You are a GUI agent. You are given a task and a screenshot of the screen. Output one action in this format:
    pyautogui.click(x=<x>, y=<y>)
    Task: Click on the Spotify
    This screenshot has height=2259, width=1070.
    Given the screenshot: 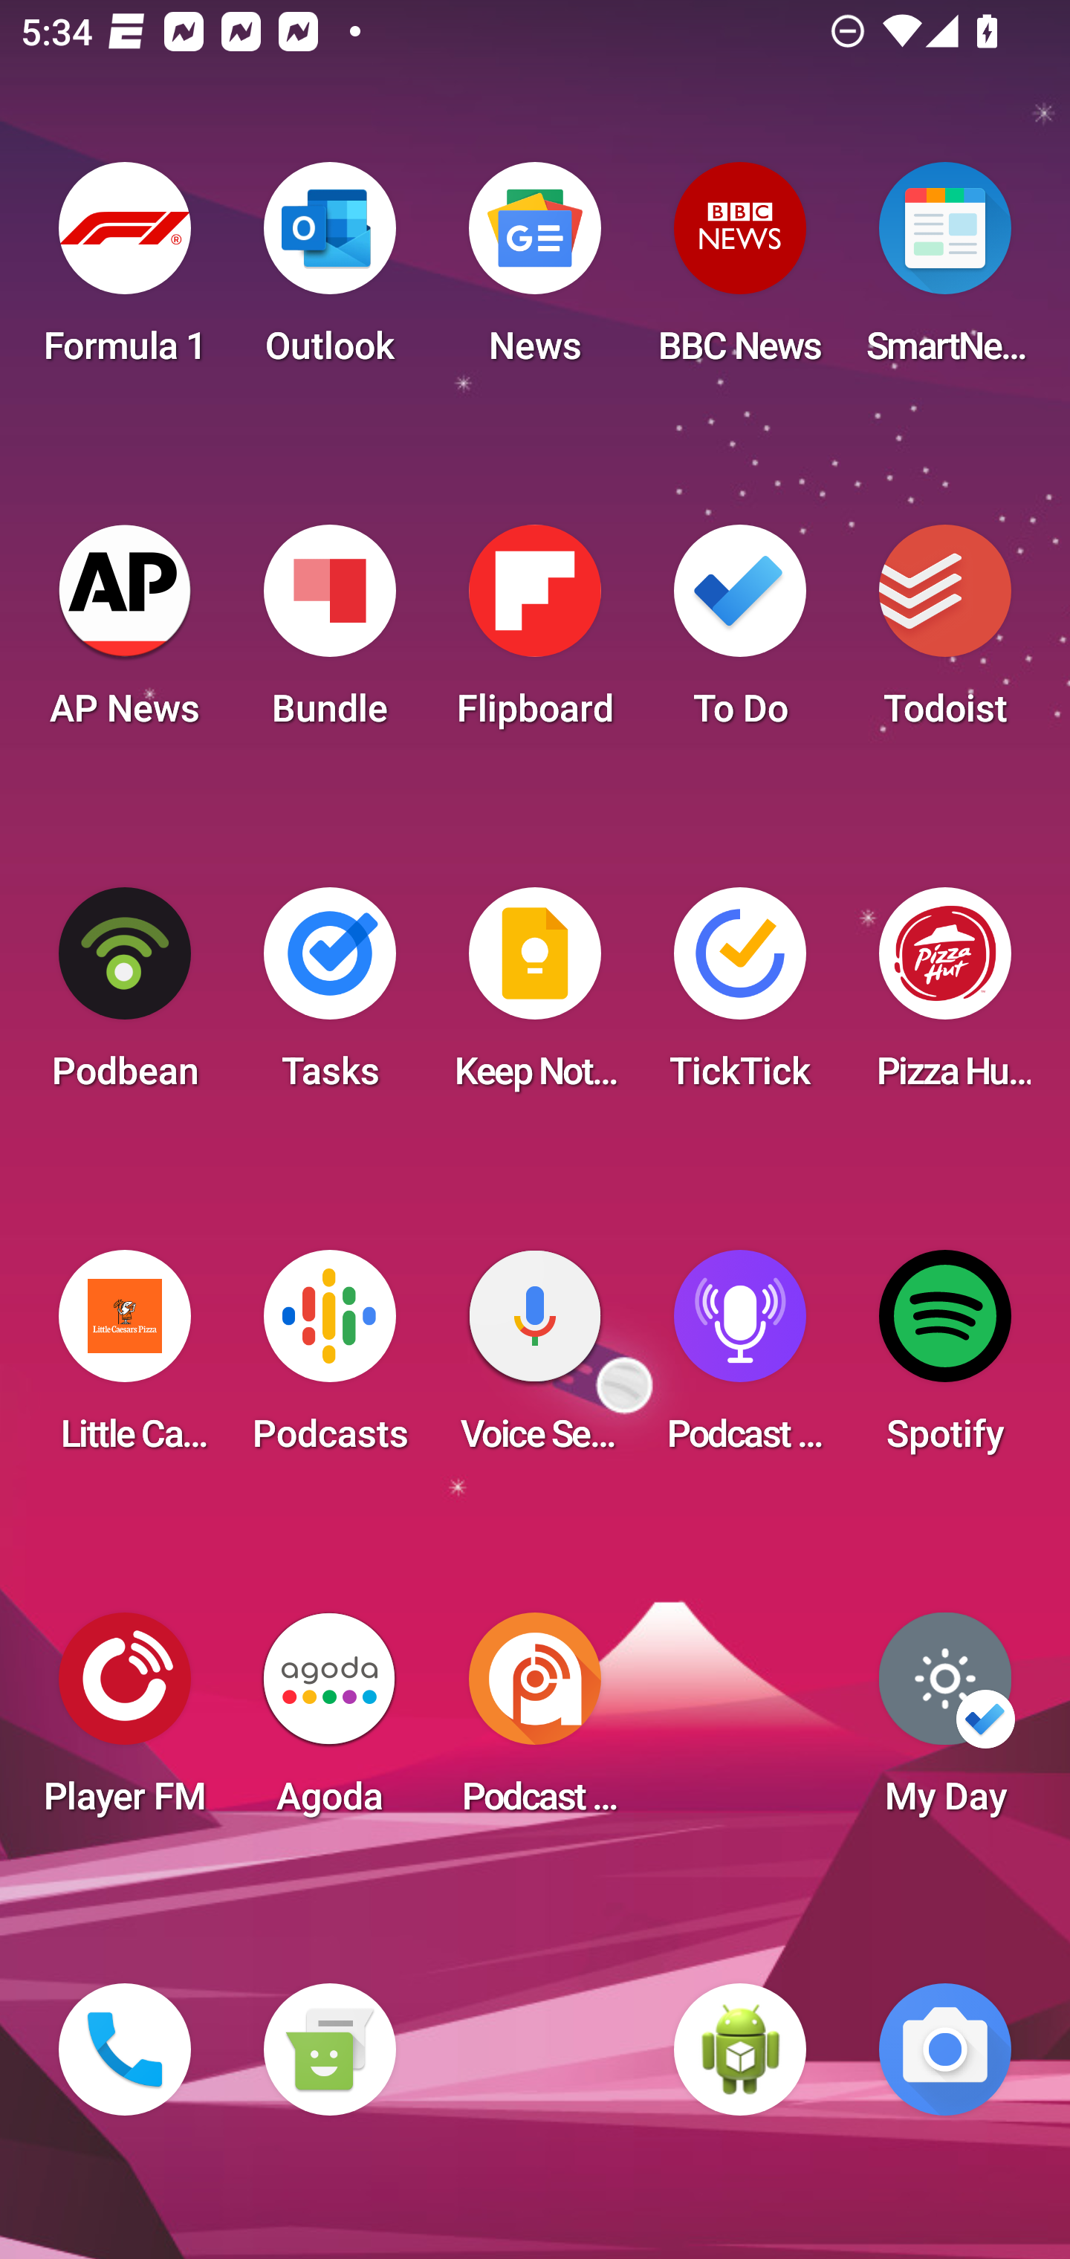 What is the action you would take?
    pyautogui.click(x=945, y=1360)
    